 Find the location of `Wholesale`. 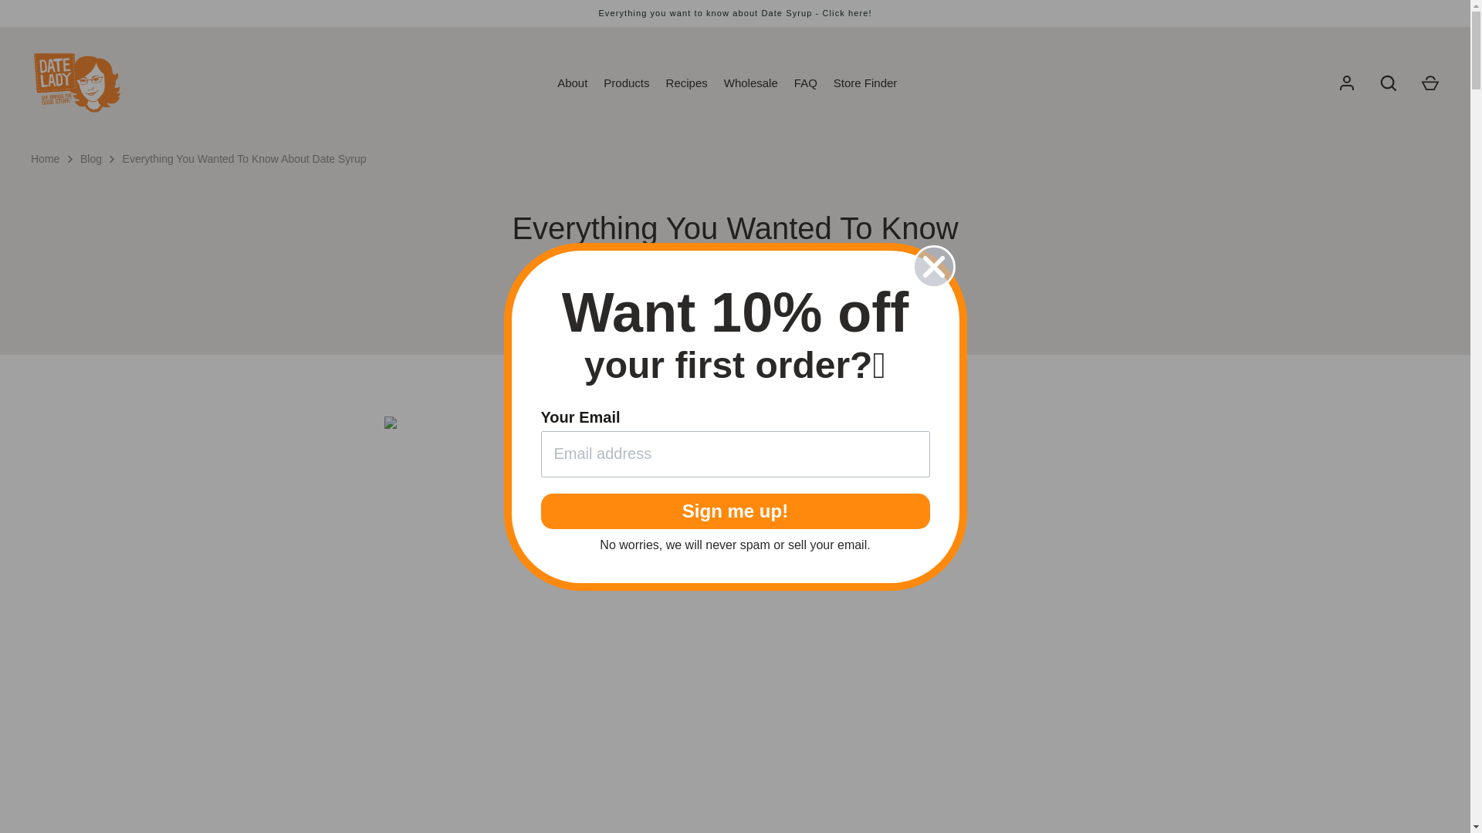

Wholesale is located at coordinates (750, 83).